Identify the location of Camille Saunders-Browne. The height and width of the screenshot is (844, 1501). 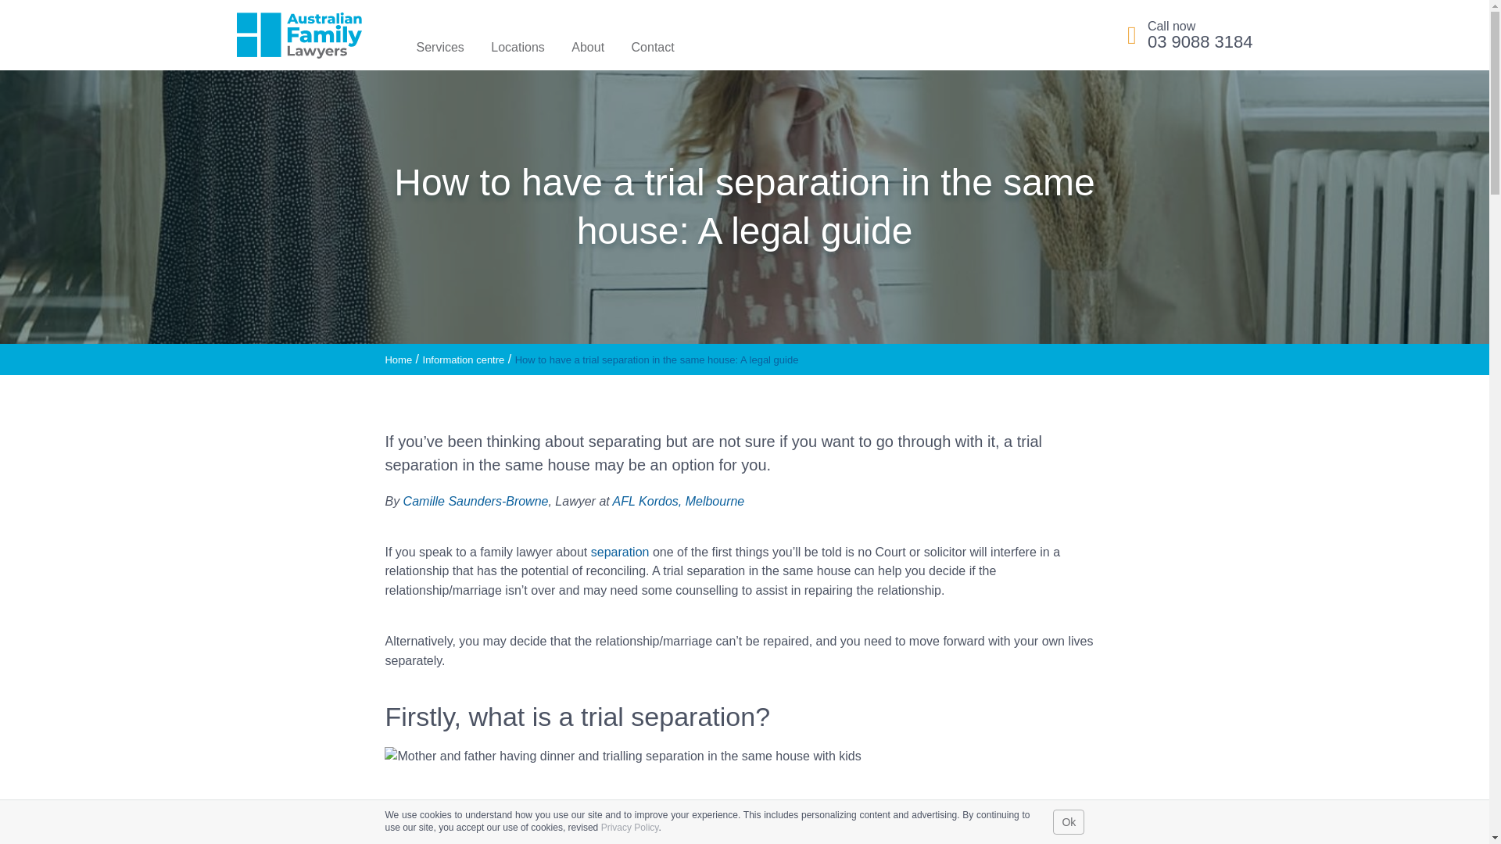
(476, 501).